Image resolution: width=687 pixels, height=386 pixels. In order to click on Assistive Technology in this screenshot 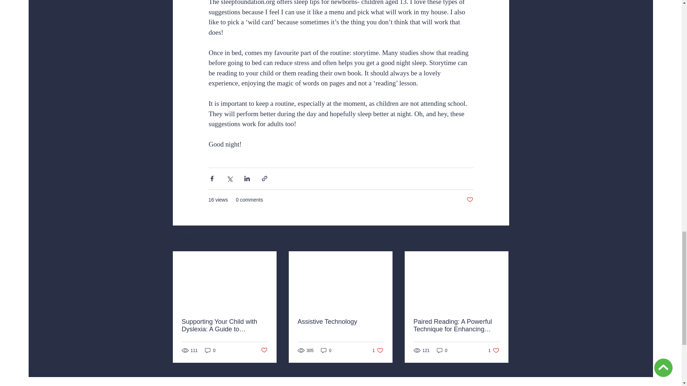, I will do `click(501, 239)`.